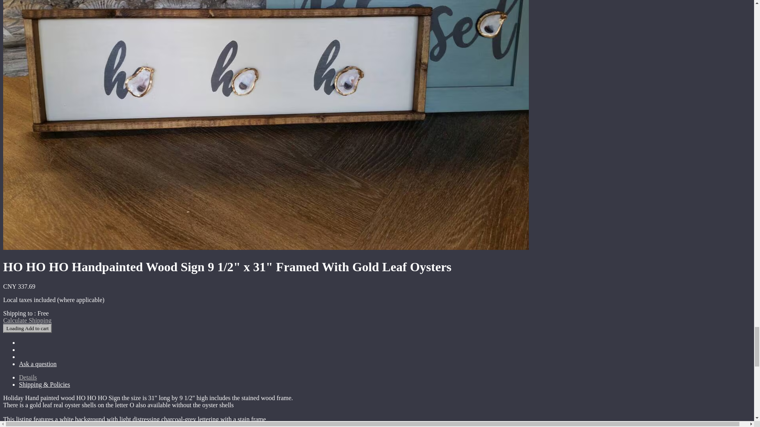 The width and height of the screenshot is (760, 427). I want to click on Calculate Shipping, so click(27, 320).